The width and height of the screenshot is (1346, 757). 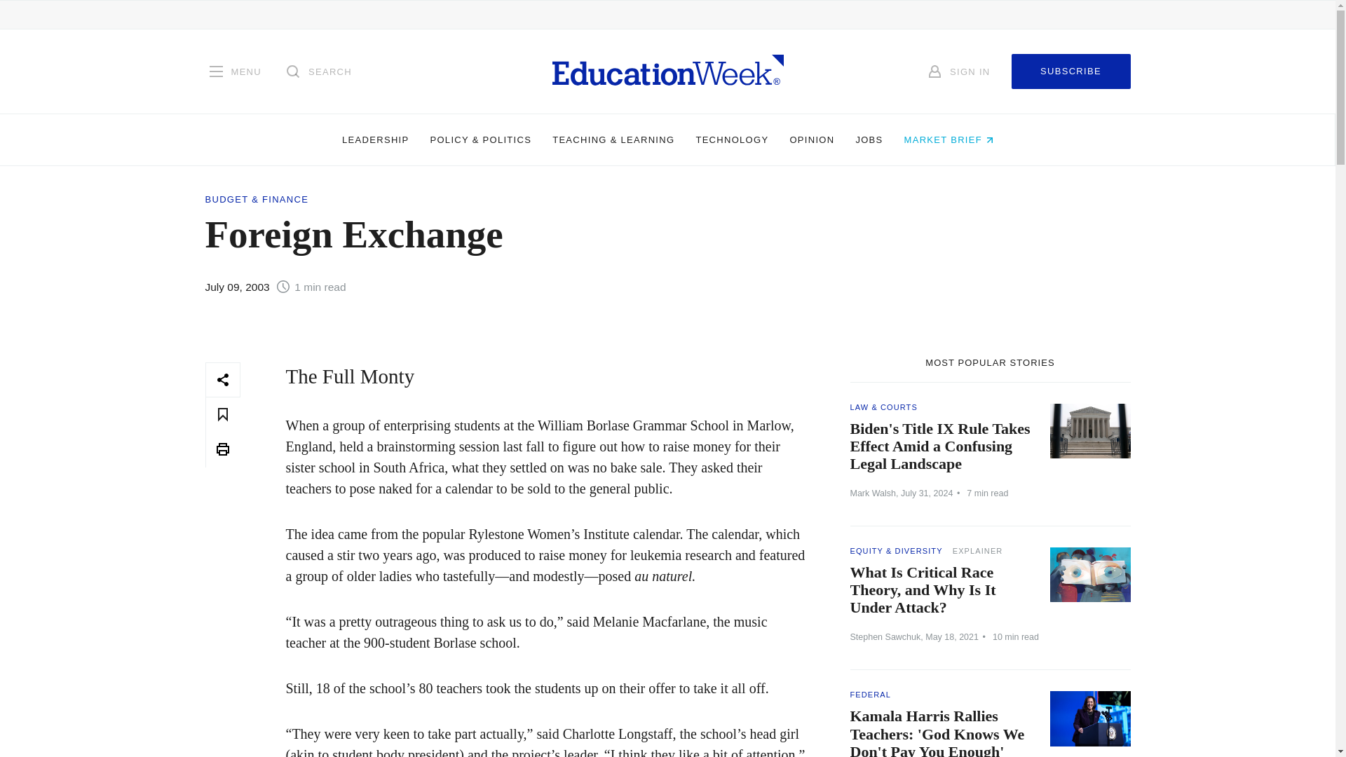 I want to click on Homepage, so click(x=667, y=71).